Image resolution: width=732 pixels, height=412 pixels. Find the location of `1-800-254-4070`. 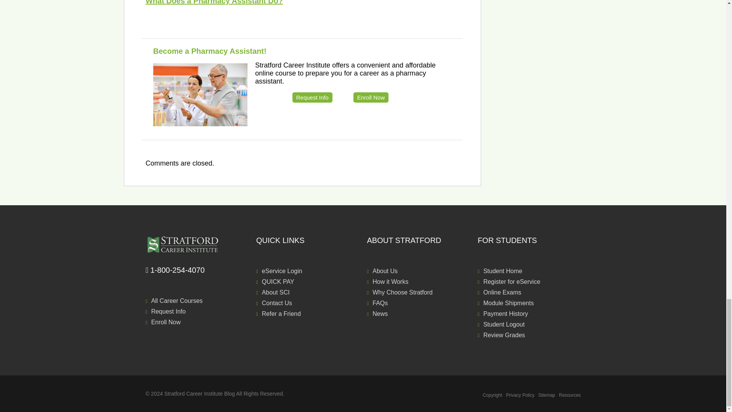

1-800-254-4070 is located at coordinates (197, 270).